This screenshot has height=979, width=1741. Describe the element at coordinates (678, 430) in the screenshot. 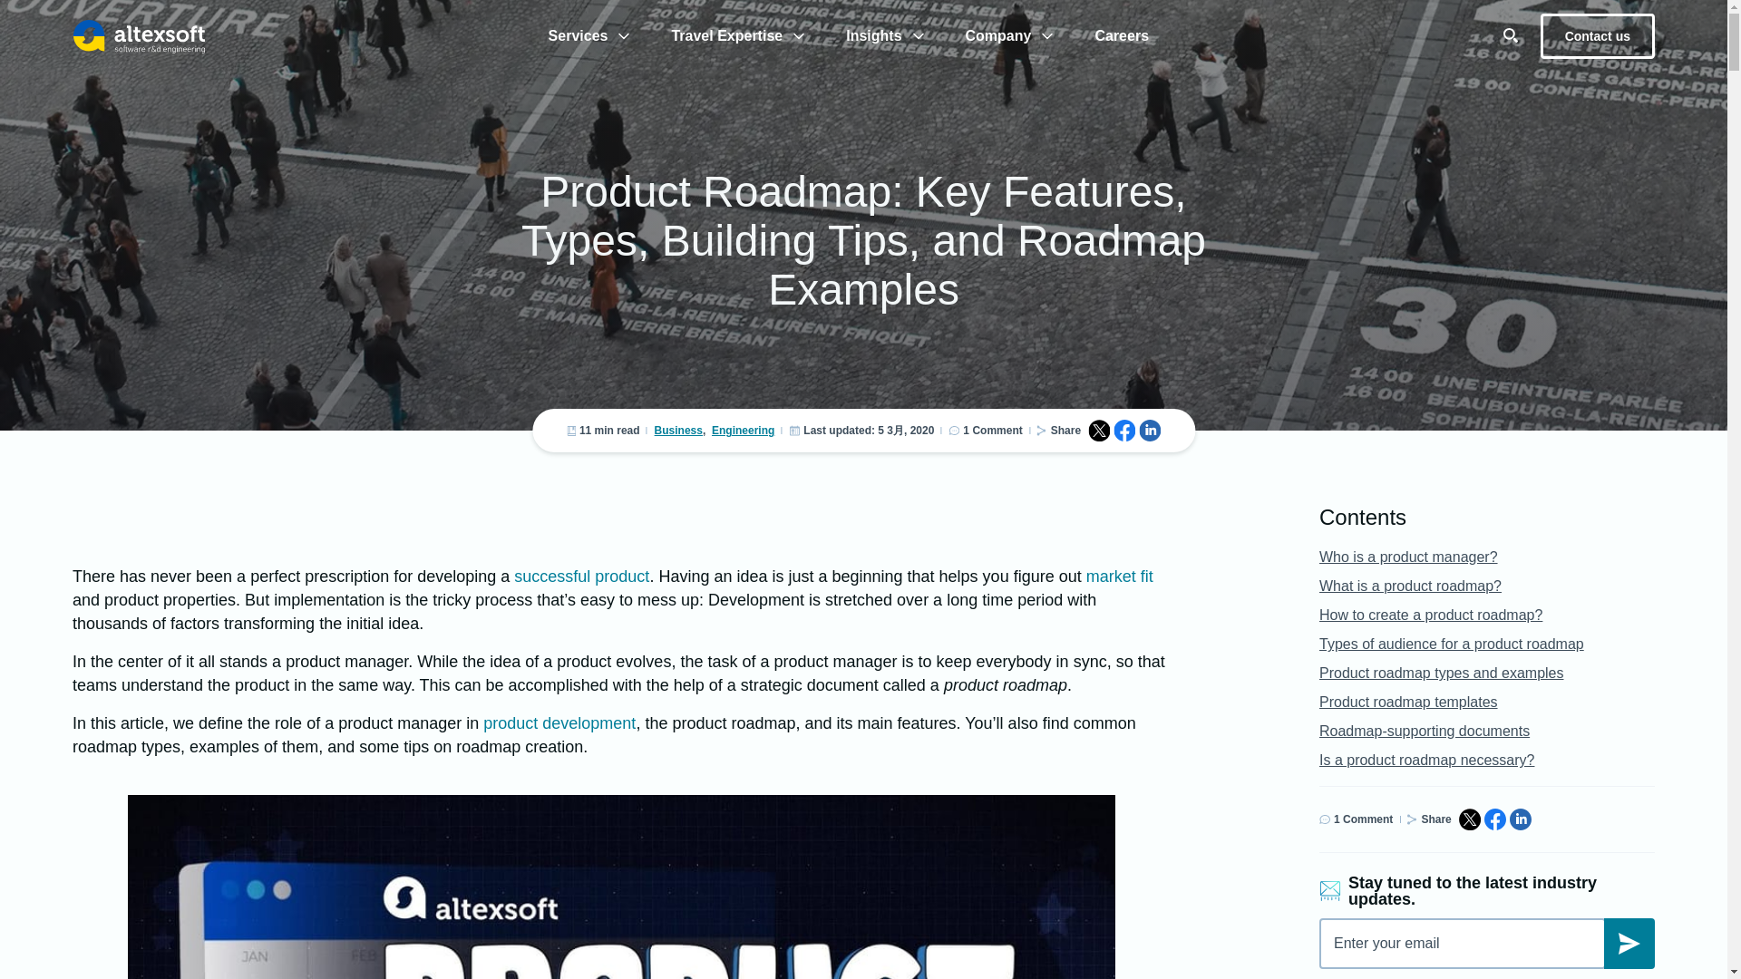

I see `Business` at that location.